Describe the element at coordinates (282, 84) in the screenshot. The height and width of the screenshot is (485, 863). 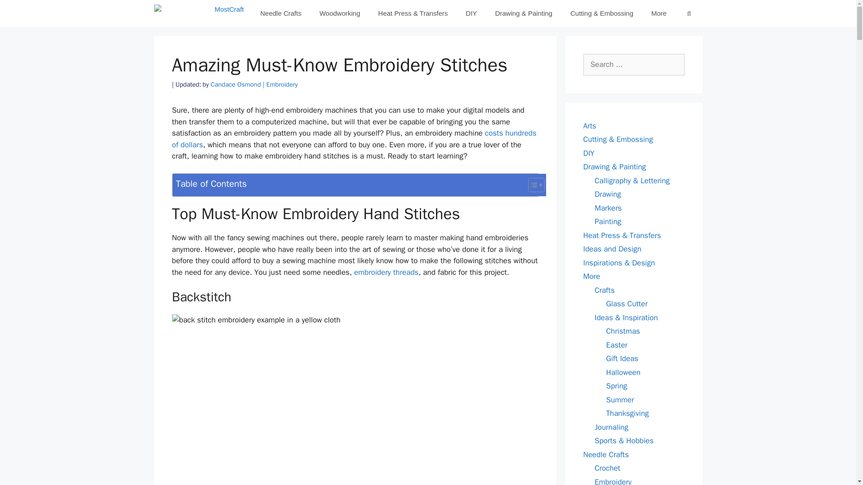
I see `Embroidery` at that location.